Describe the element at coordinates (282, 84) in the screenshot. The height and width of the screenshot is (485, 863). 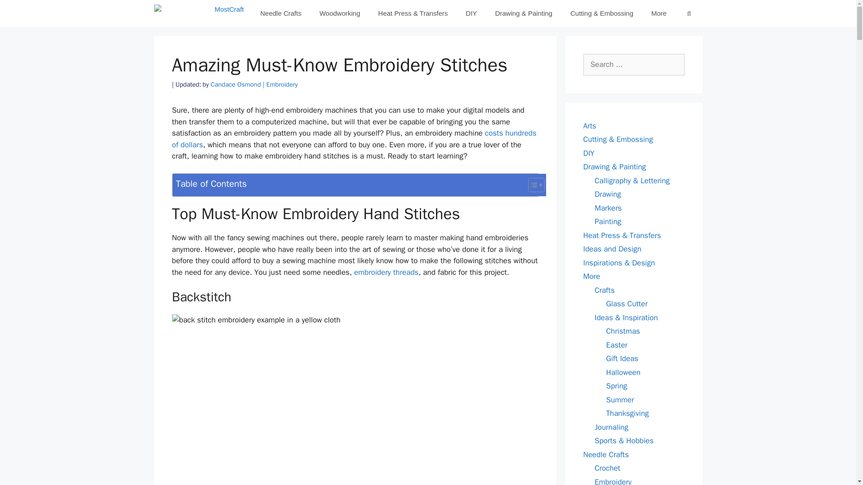
I see `Embroidery` at that location.